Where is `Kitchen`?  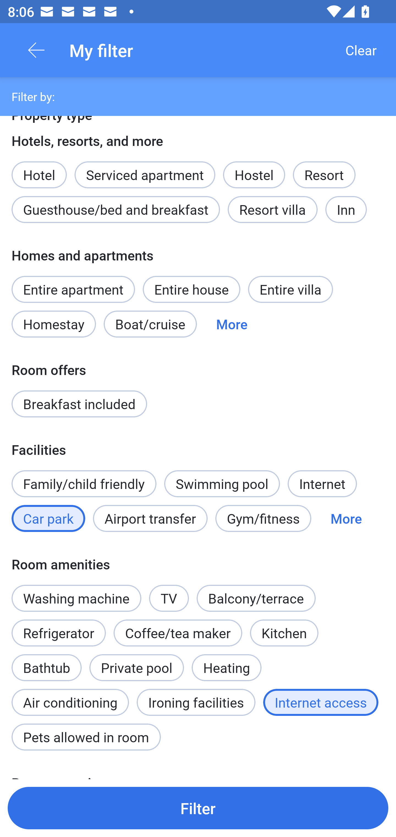 Kitchen is located at coordinates (284, 633).